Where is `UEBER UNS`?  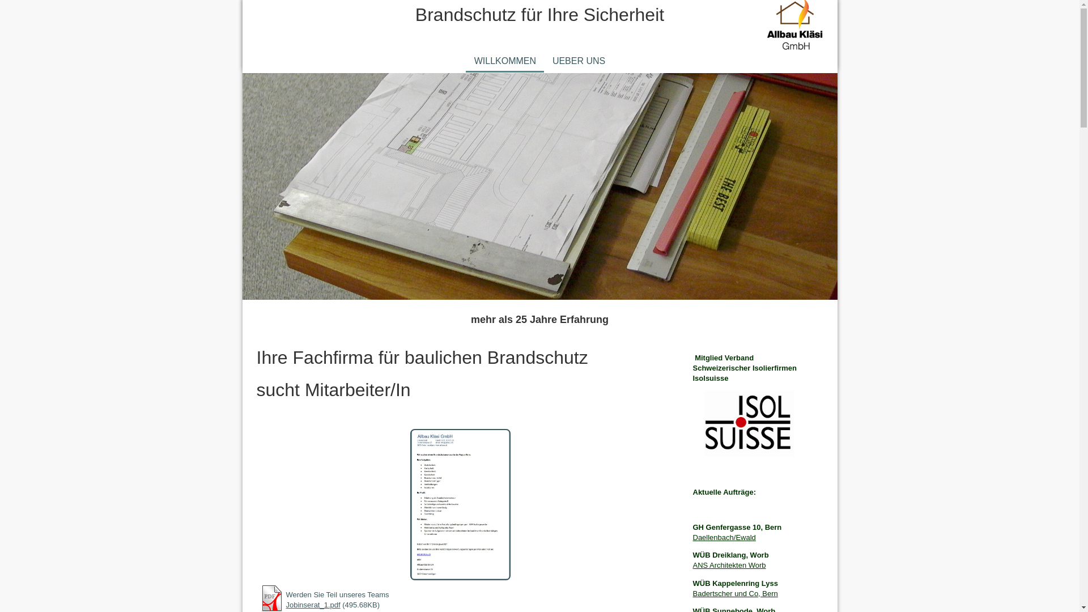 UEBER UNS is located at coordinates (579, 61).